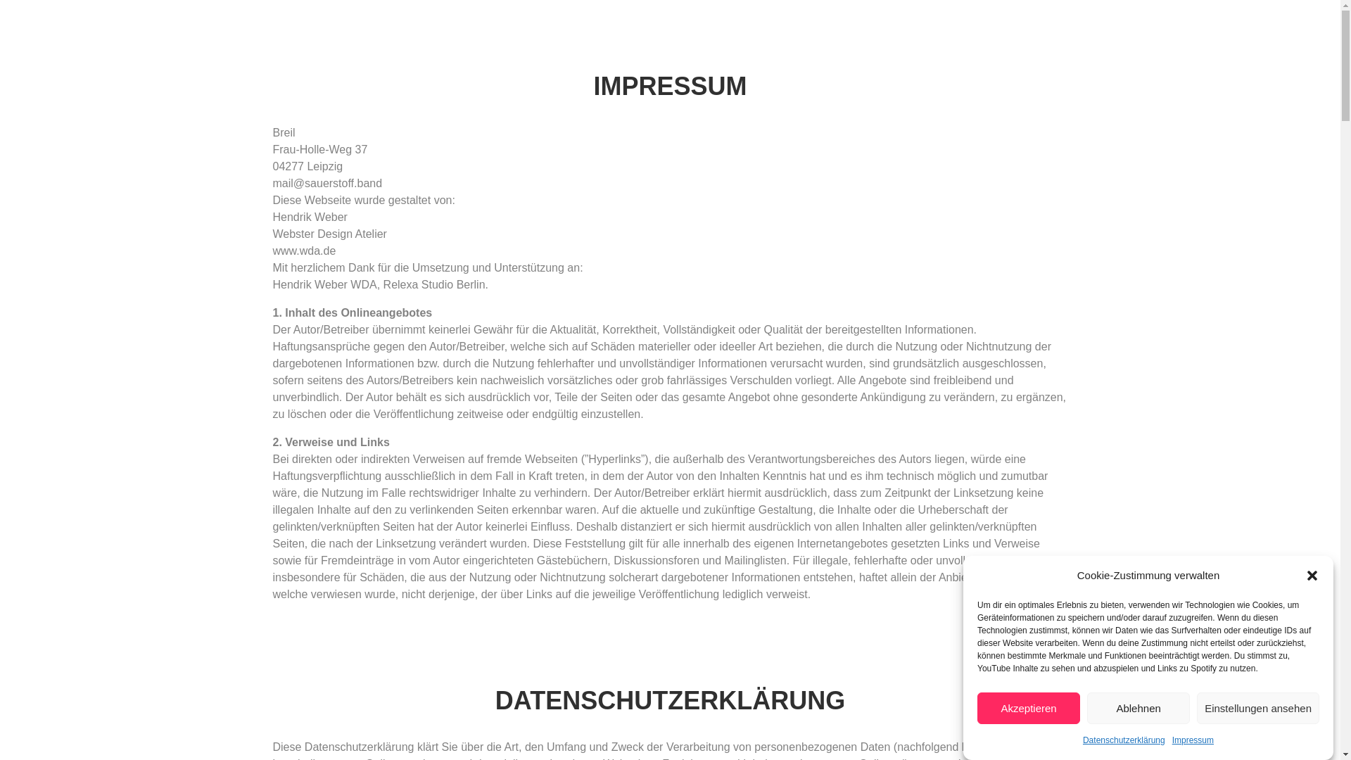 Image resolution: width=1351 pixels, height=760 pixels. I want to click on Ablehnen, so click(1138, 708).